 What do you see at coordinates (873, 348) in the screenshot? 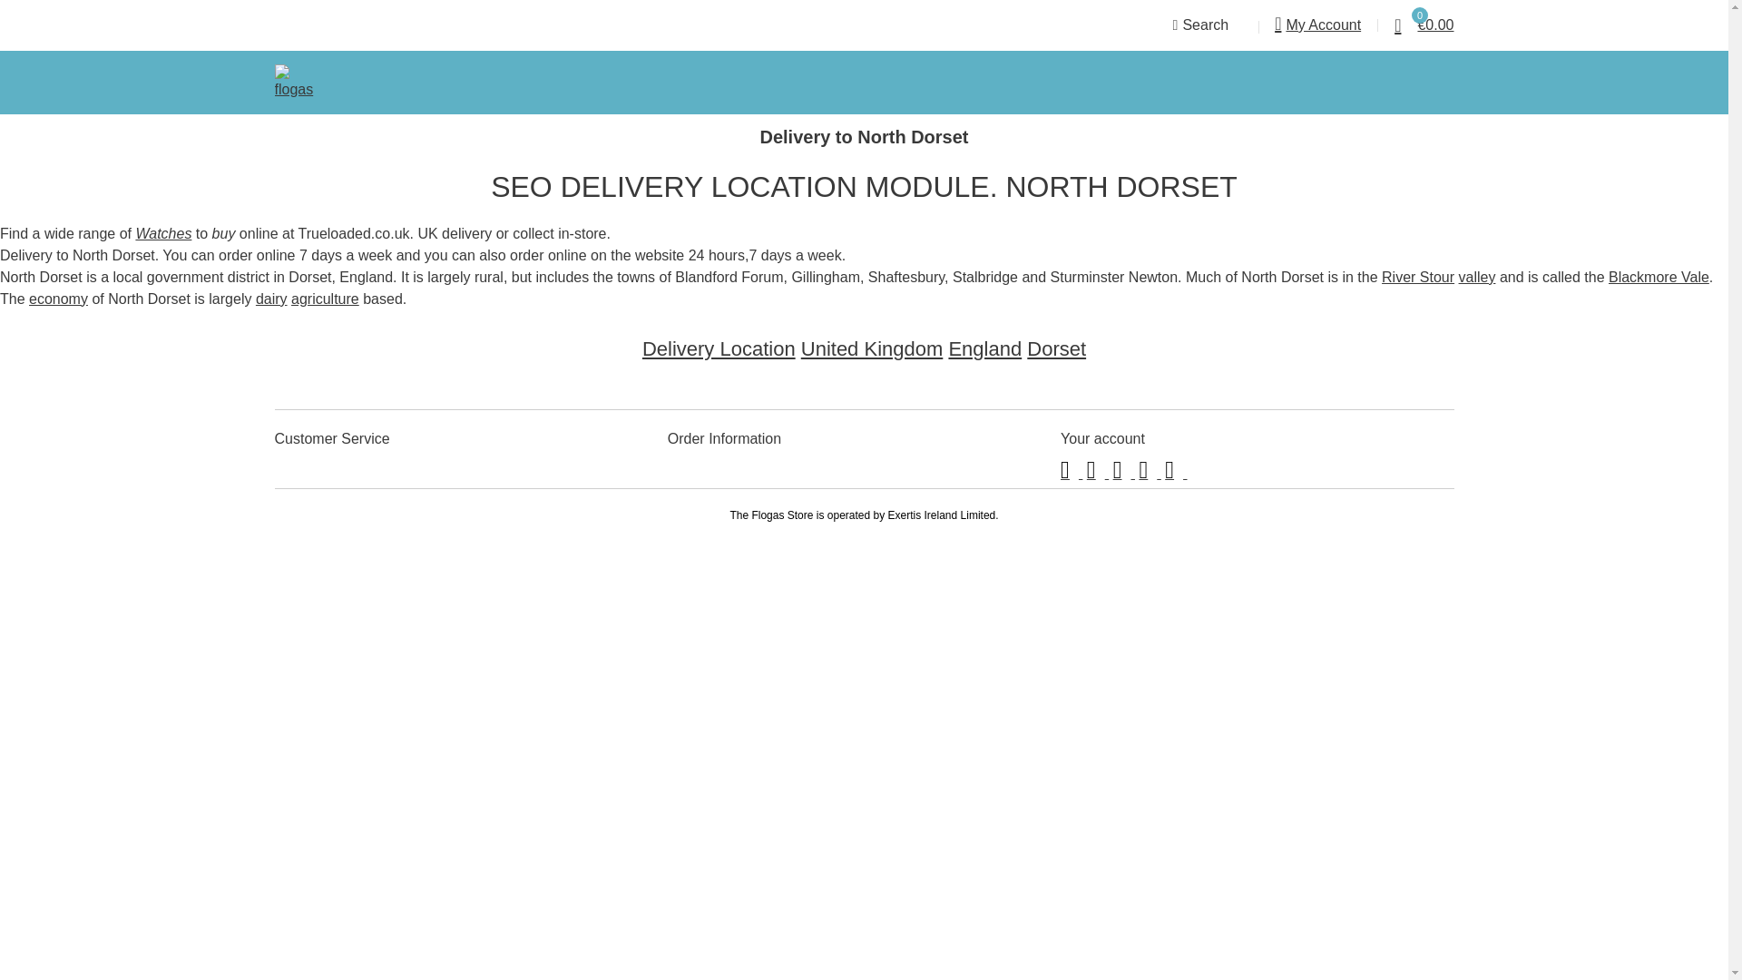
I see `United Kingdom` at bounding box center [873, 348].